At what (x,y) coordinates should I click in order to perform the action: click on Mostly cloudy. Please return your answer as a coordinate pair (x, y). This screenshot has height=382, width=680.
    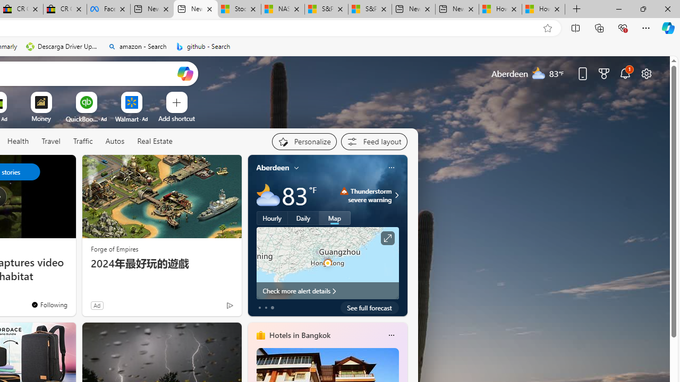
    Looking at the image, I should click on (268, 195).